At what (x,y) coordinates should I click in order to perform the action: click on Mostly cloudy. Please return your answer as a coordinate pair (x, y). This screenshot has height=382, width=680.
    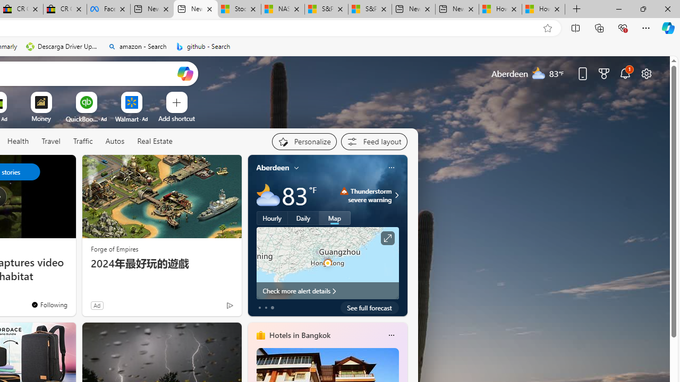
    Looking at the image, I should click on (268, 195).